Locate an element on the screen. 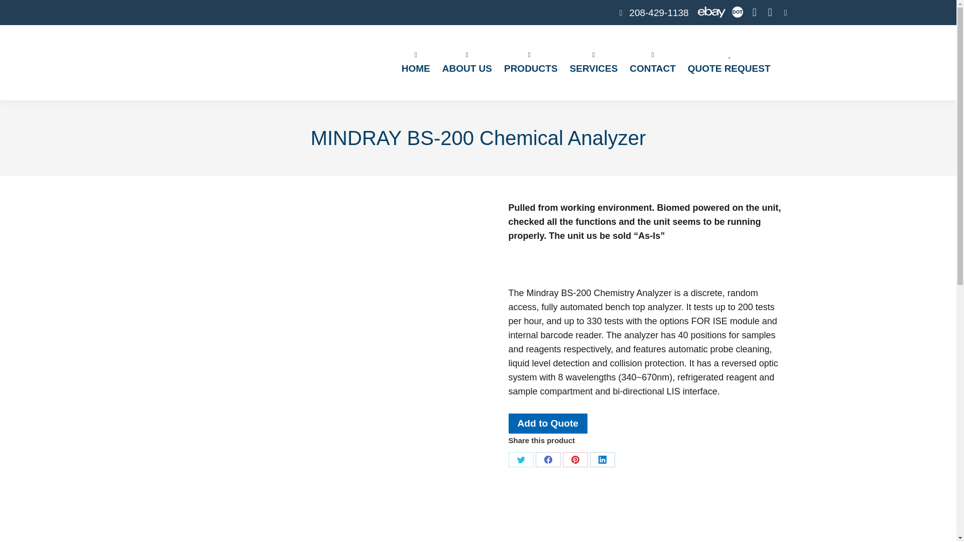 The width and height of the screenshot is (964, 542). PRODUCTS is located at coordinates (530, 63).